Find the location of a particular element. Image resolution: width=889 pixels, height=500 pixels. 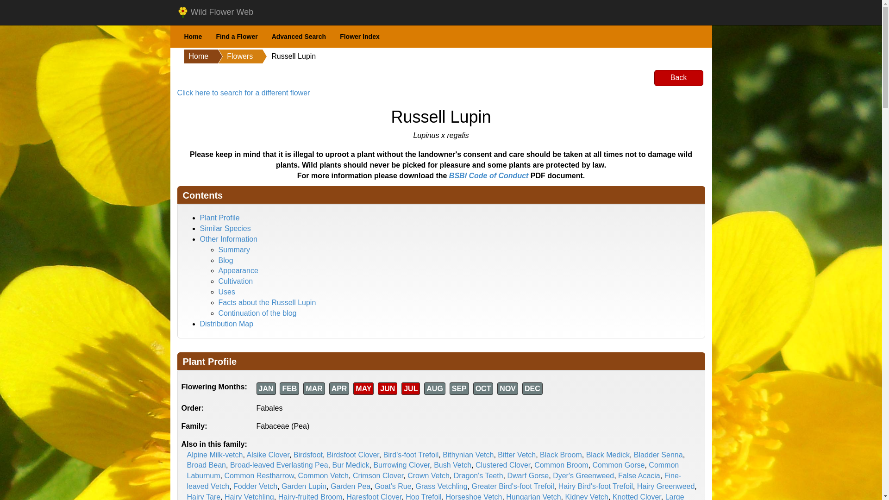

Burrowing Clover is located at coordinates (401, 465).